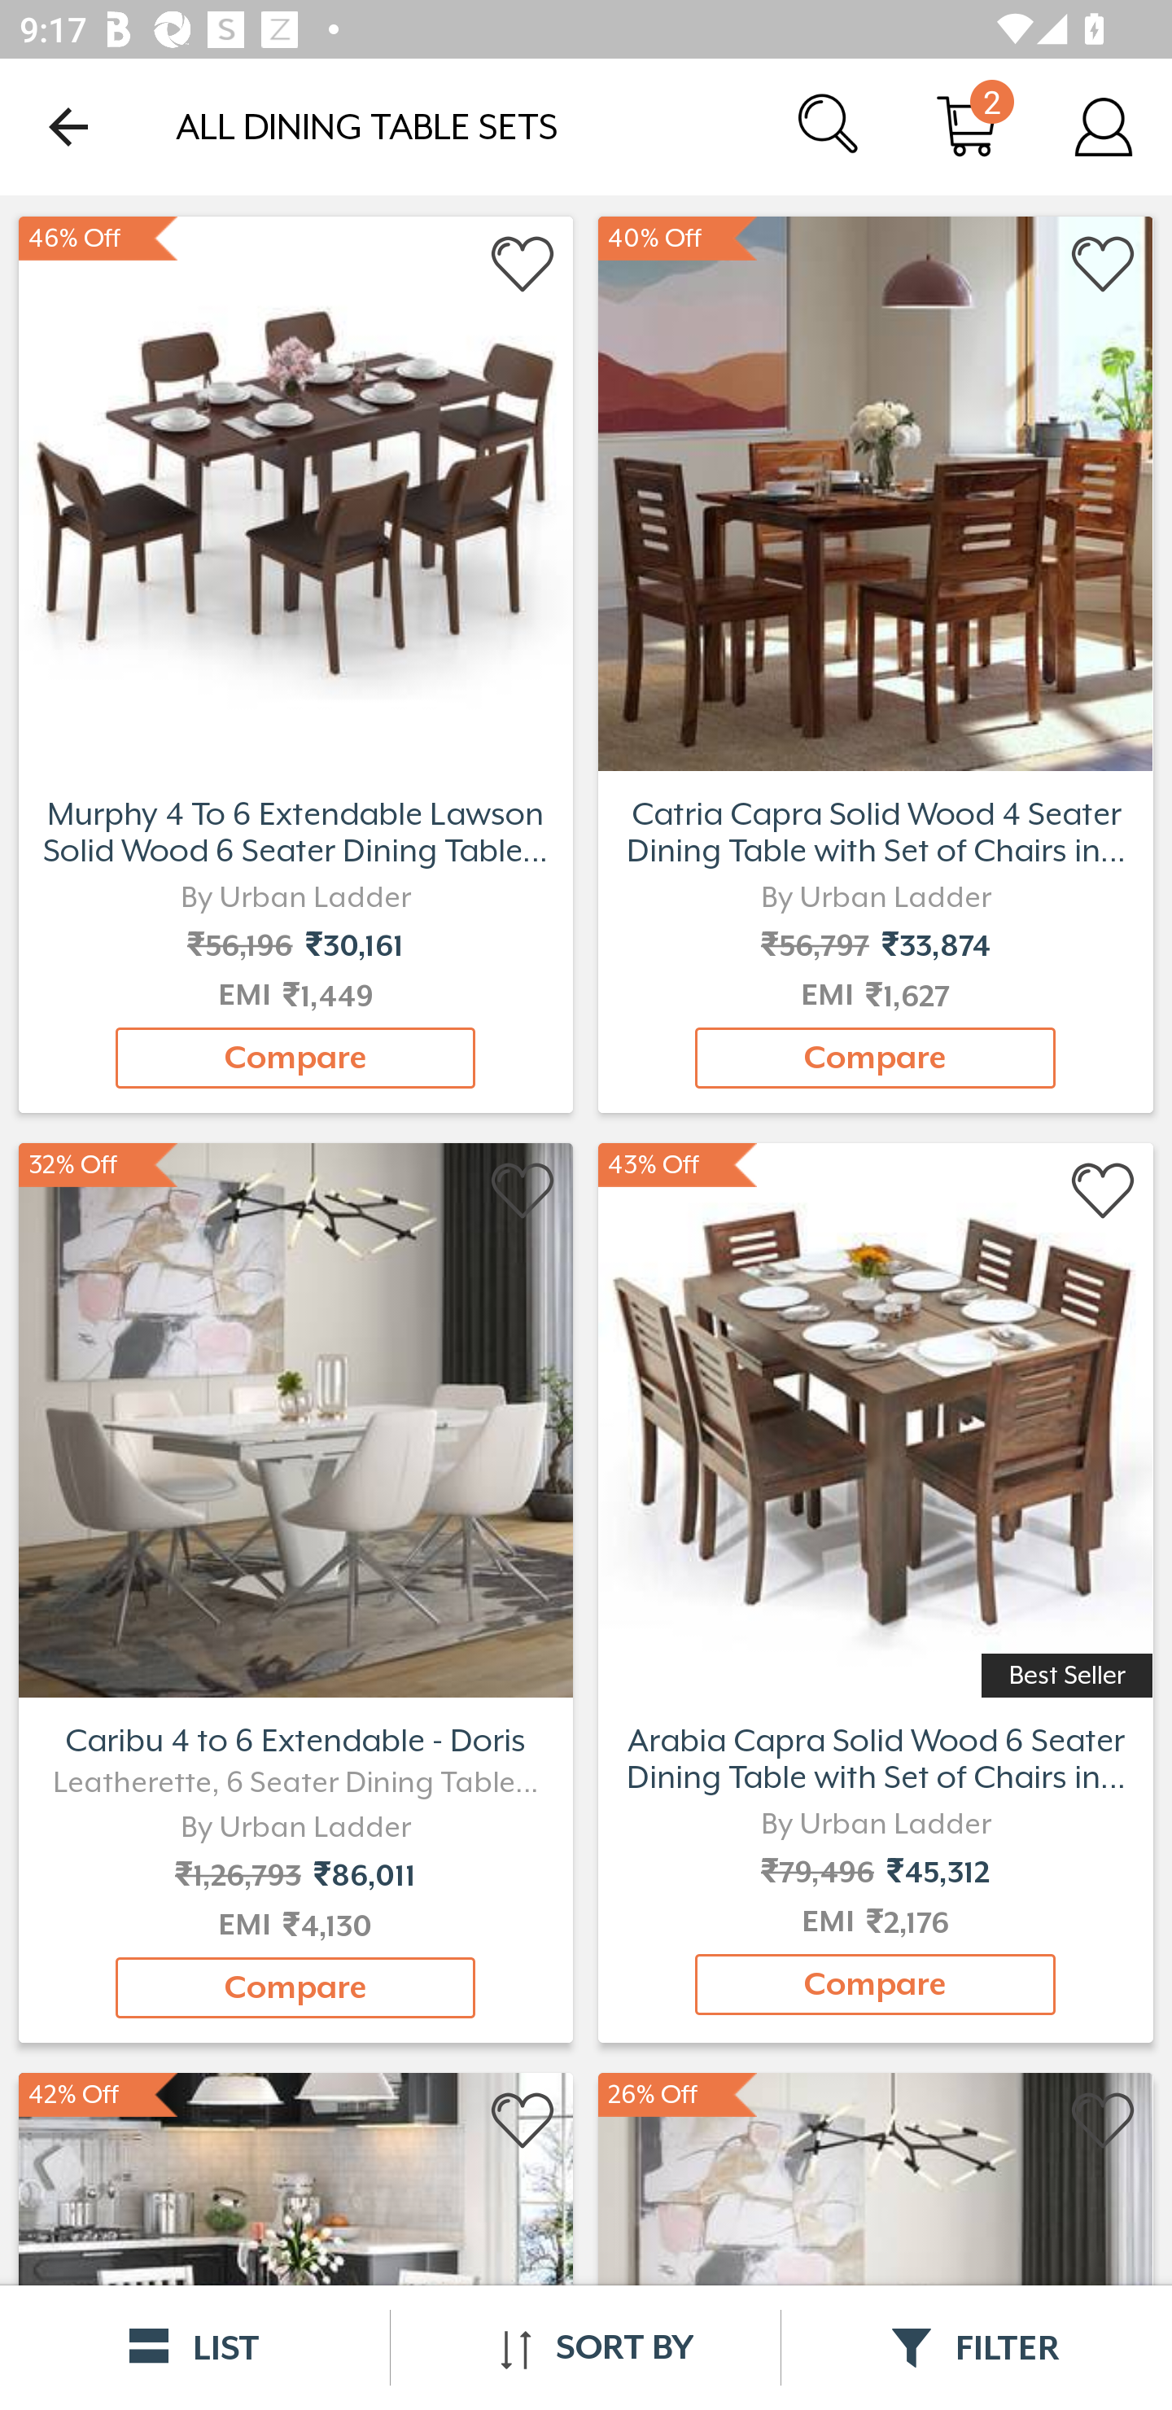  What do you see at coordinates (195, 2347) in the screenshot?
I see ` LIST` at bounding box center [195, 2347].